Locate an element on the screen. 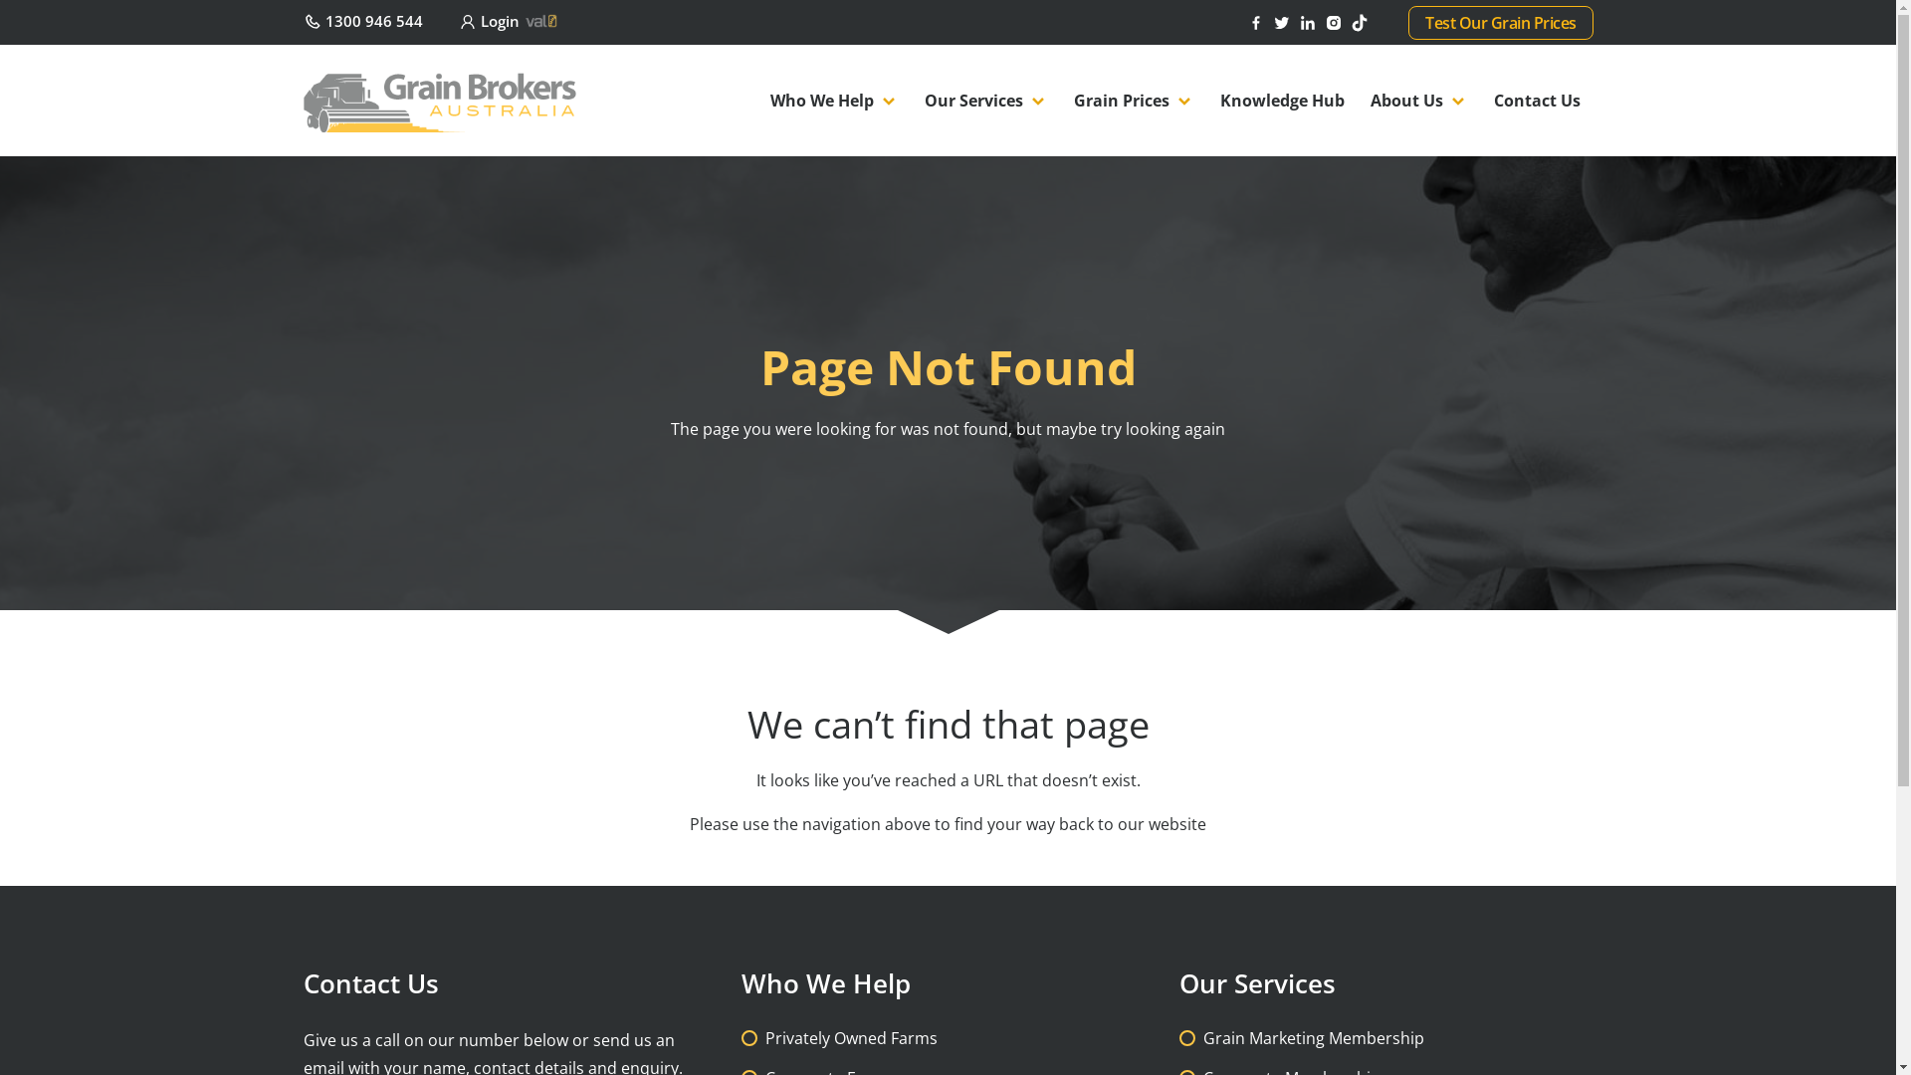 This screenshot has height=1075, width=1911. Knowledge Hub is located at coordinates (1282, 101).